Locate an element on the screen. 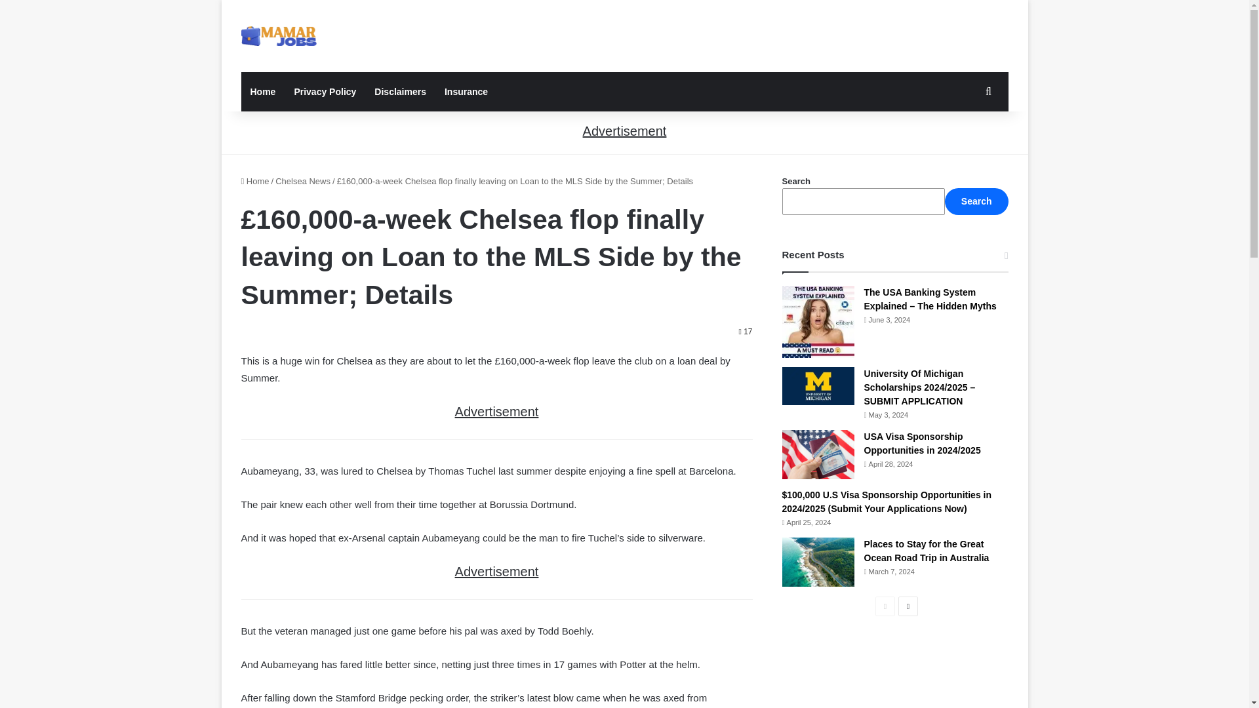  Home is located at coordinates (255, 181).